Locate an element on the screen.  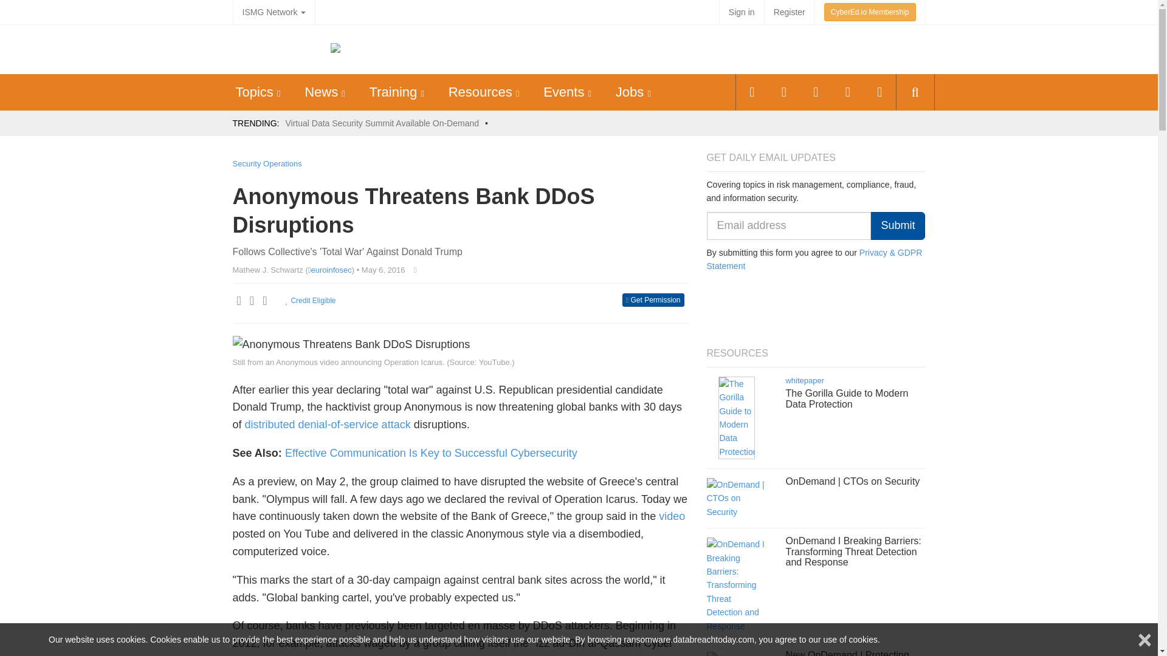
ISMG Network is located at coordinates (274, 12).